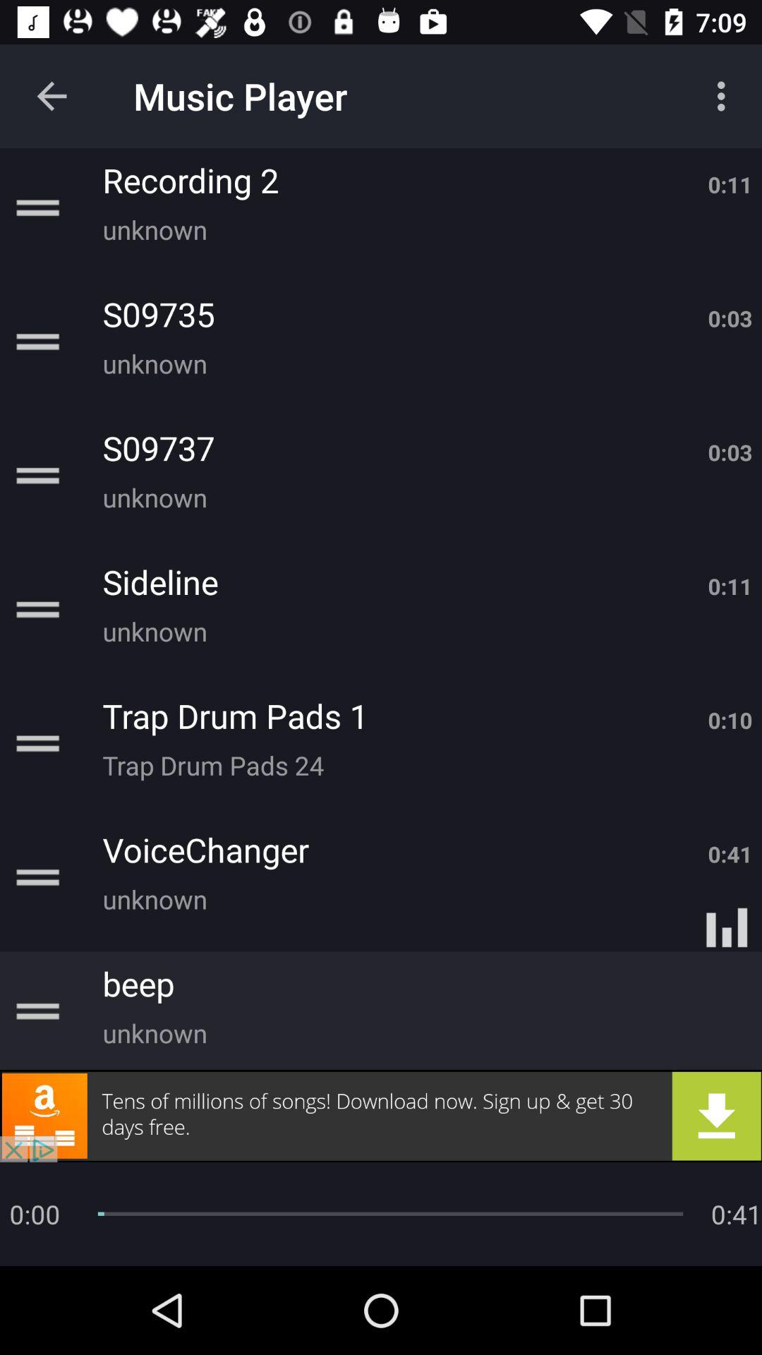 The width and height of the screenshot is (762, 1355). Describe the element at coordinates (381, 1116) in the screenshot. I see `click advertisement` at that location.